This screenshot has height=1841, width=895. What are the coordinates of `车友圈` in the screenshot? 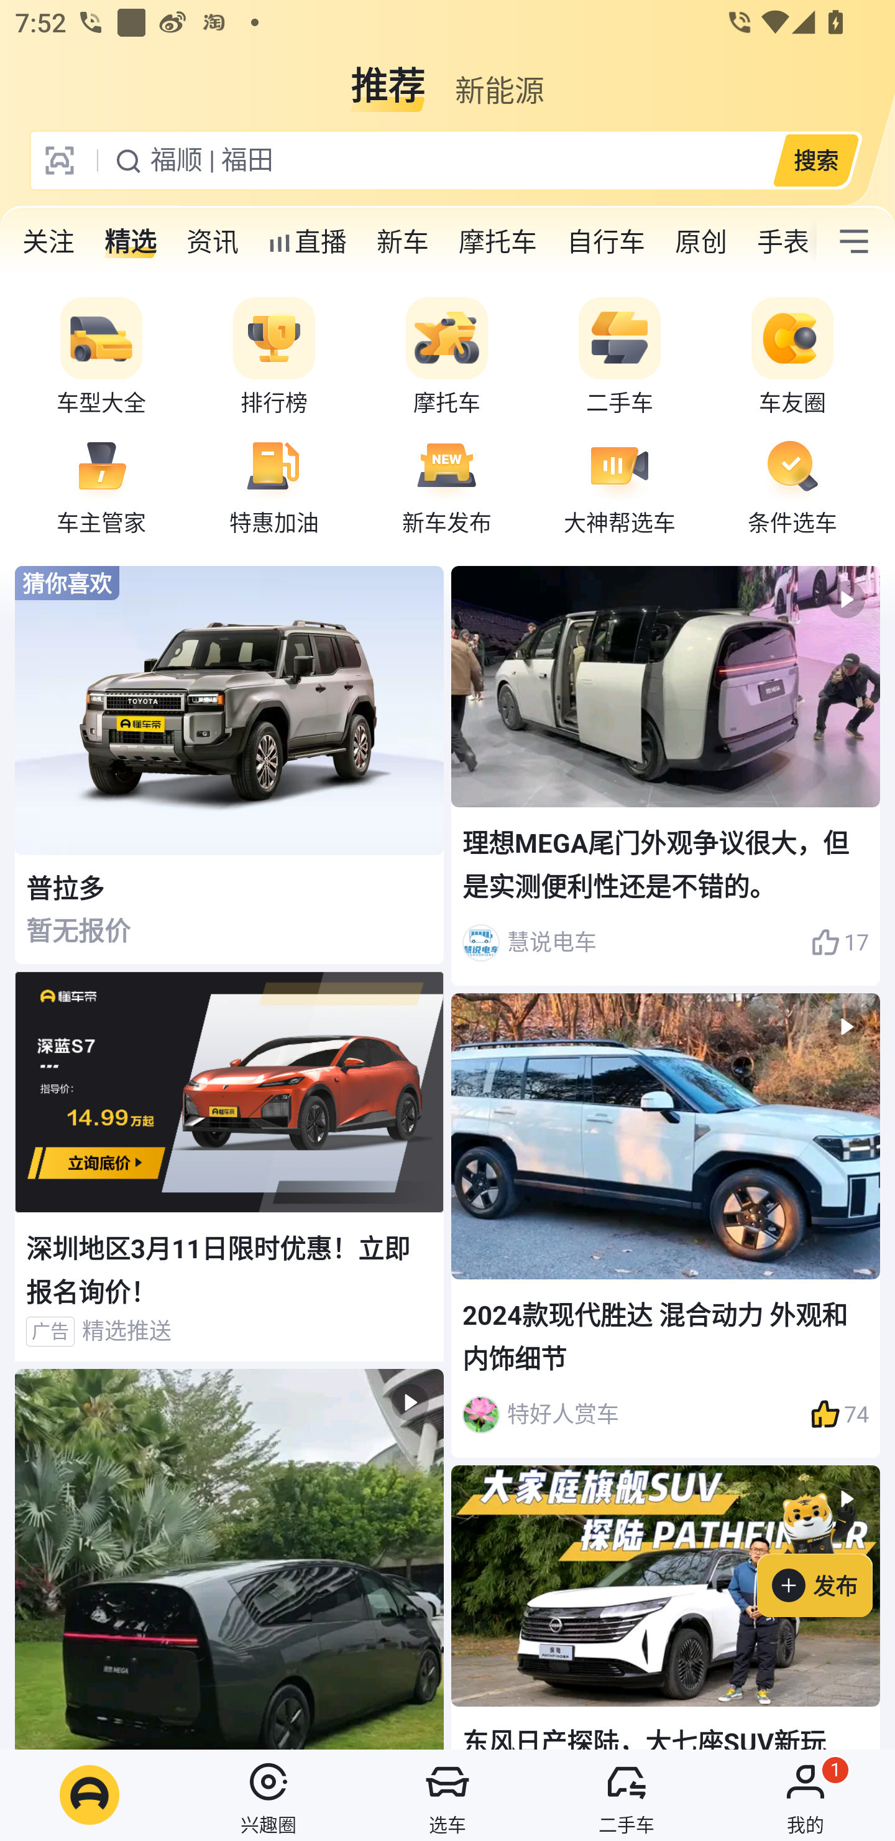 It's located at (792, 357).